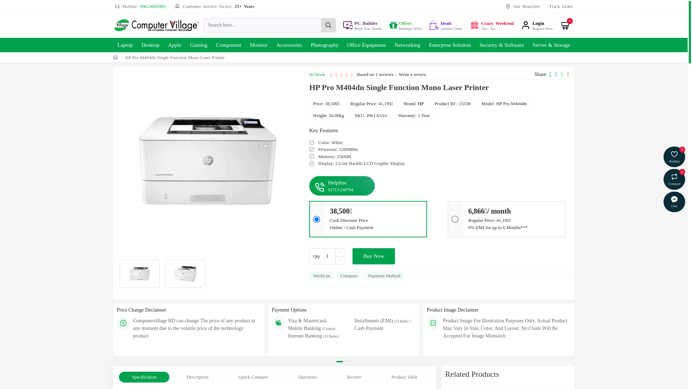  I want to click on Server & Storage, so click(551, 45).